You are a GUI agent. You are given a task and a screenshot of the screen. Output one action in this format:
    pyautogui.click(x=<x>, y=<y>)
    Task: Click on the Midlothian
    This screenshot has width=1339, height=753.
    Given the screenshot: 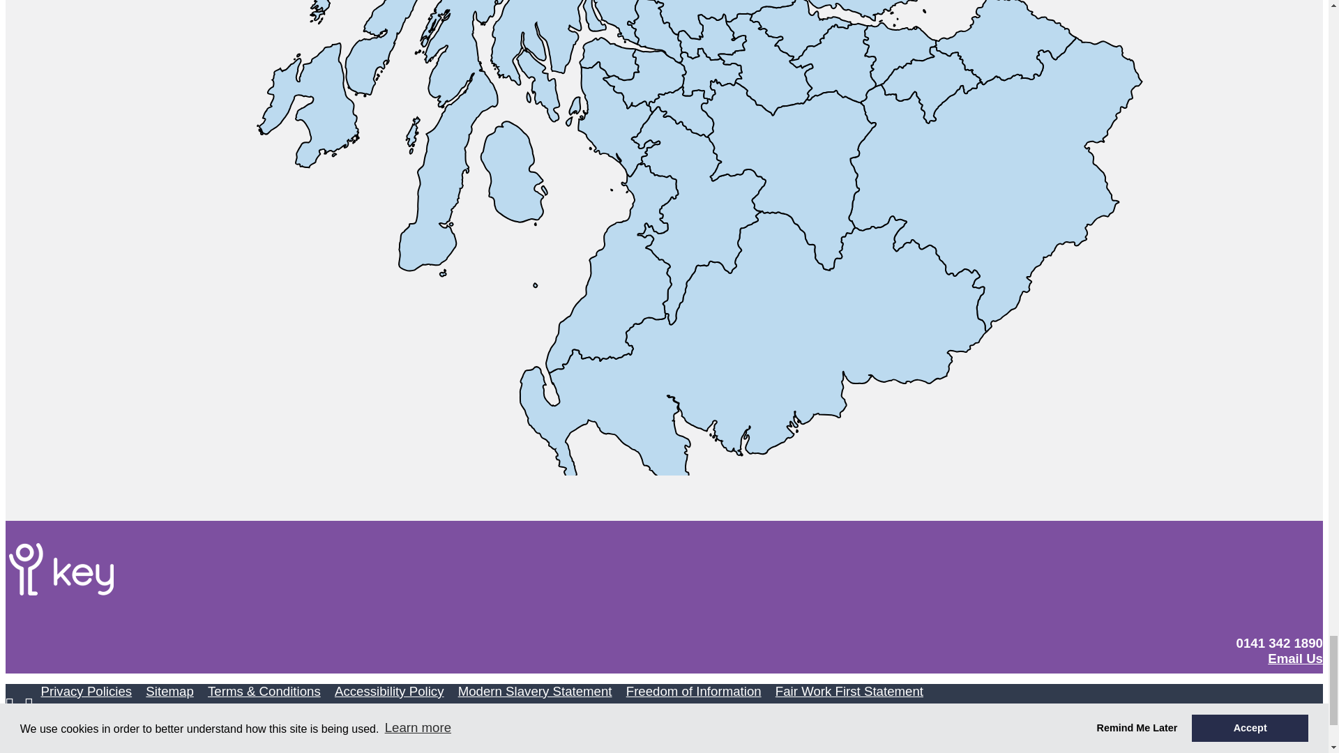 What is the action you would take?
    pyautogui.click(x=930, y=84)
    